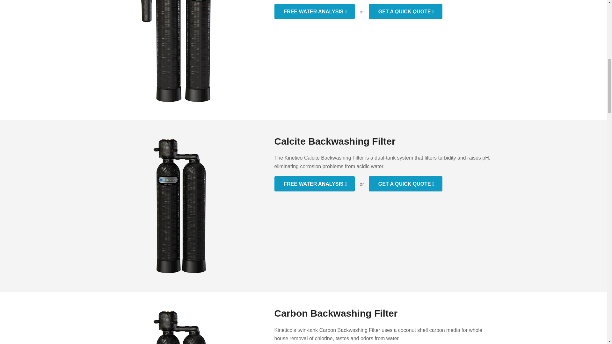 This screenshot has height=344, width=612. I want to click on GET A QUICK QUOTE, so click(405, 183).